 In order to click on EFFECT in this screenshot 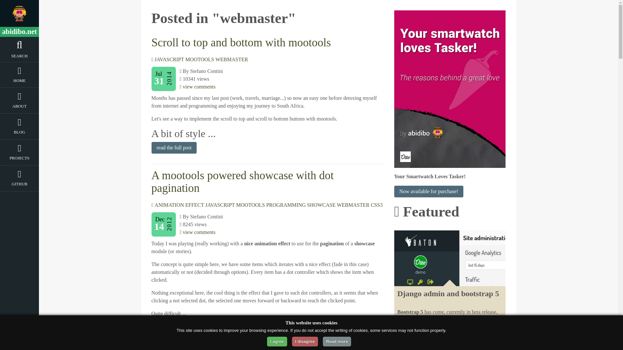, I will do `click(195, 205)`.